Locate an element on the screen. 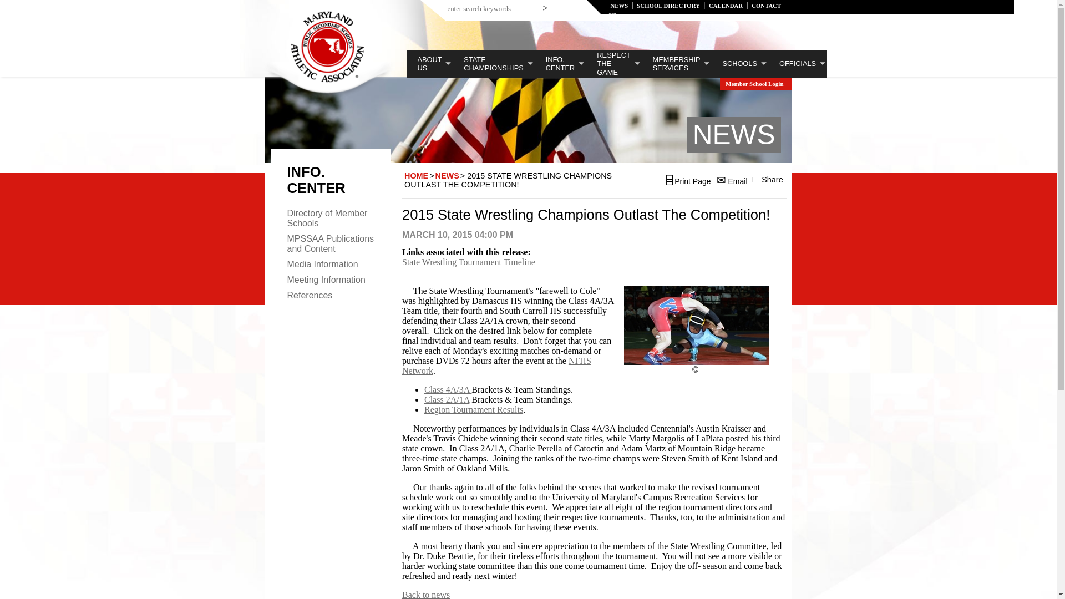 This screenshot has height=599, width=1065. SCHOOL DIRECTORY is located at coordinates (668, 6).